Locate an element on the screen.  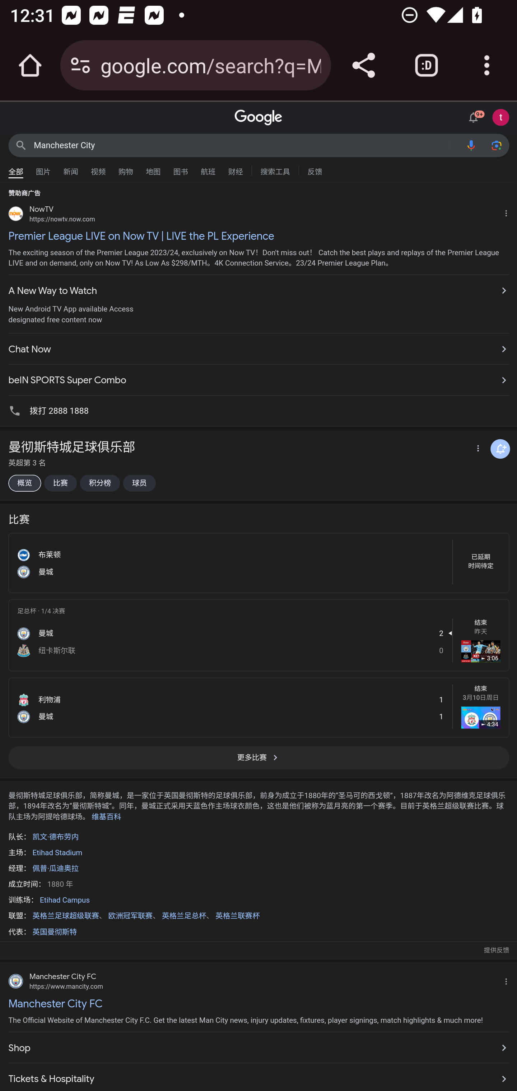
地图 is located at coordinates (153, 168).